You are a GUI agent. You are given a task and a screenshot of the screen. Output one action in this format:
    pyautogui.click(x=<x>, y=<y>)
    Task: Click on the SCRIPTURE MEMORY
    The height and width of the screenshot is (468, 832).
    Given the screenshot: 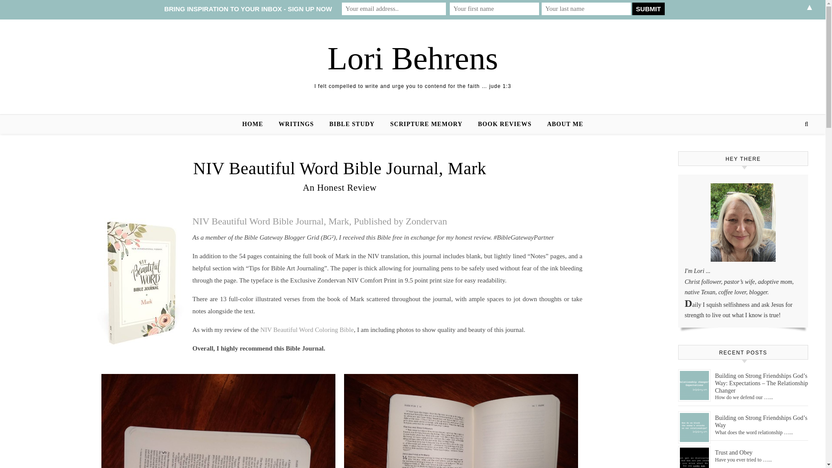 What is the action you would take?
    pyautogui.click(x=426, y=124)
    